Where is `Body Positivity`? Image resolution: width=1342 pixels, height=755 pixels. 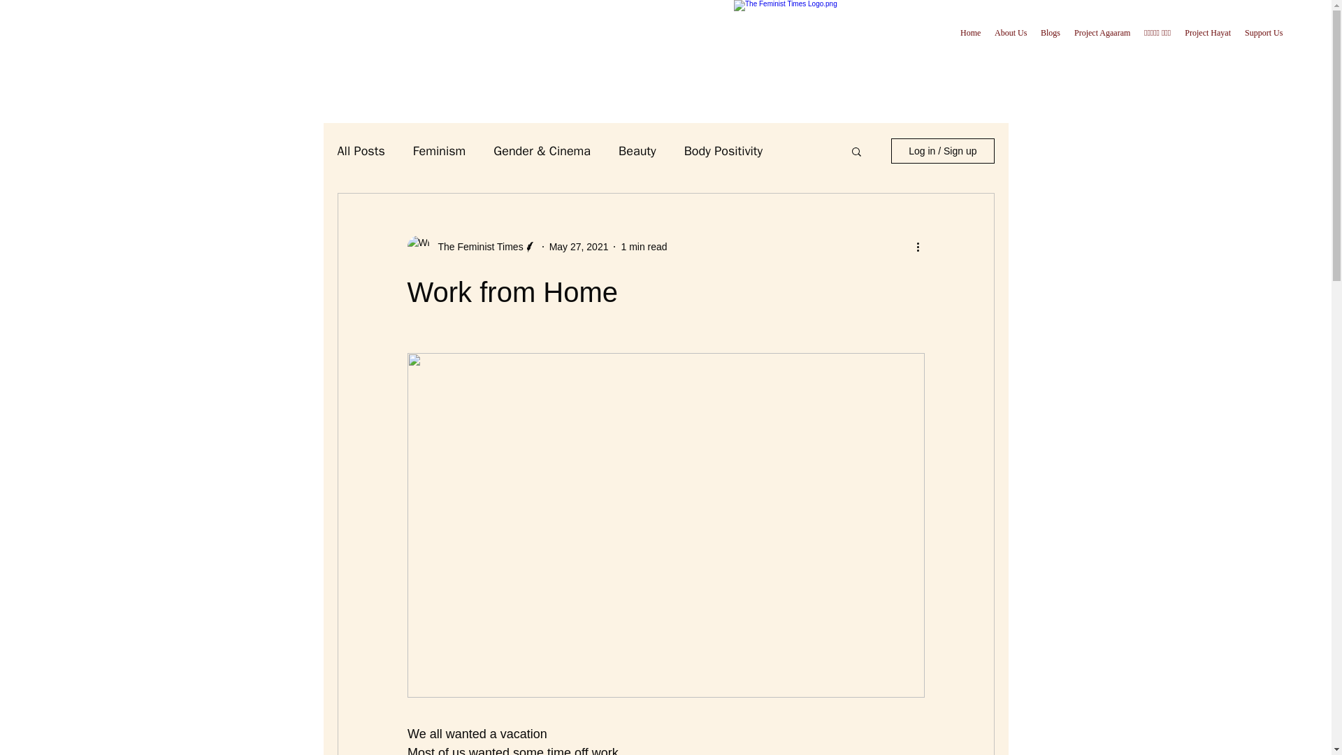
Body Positivity is located at coordinates (724, 151).